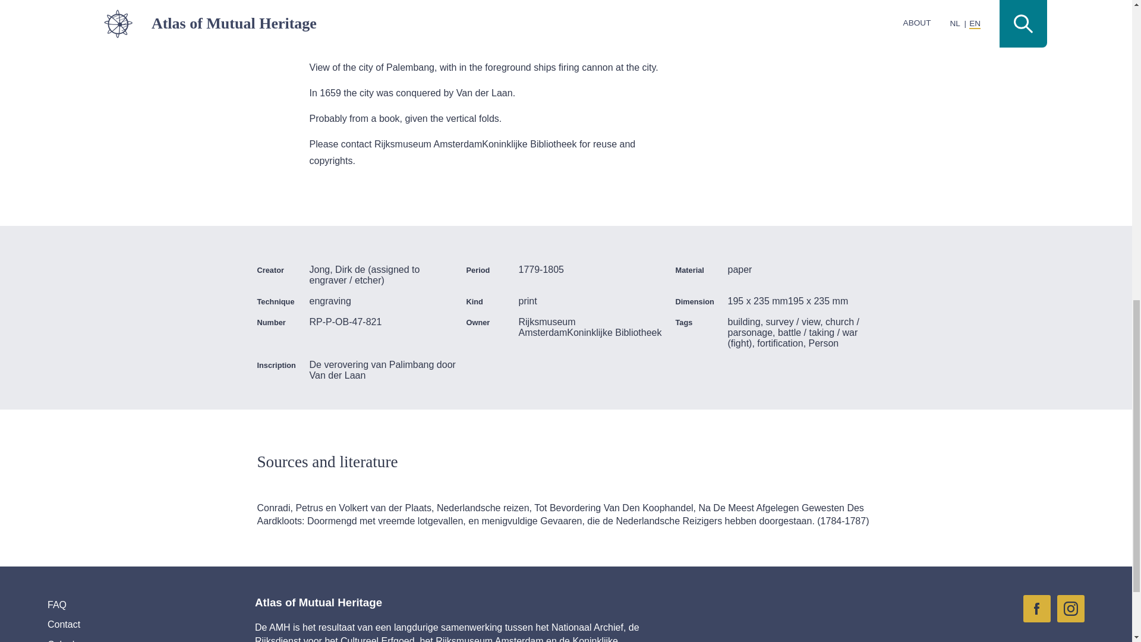  What do you see at coordinates (1071, 609) in the screenshot?
I see `7F10DEB0-DE4F-4124-ABEF-075F9CBF84BD` at bounding box center [1071, 609].